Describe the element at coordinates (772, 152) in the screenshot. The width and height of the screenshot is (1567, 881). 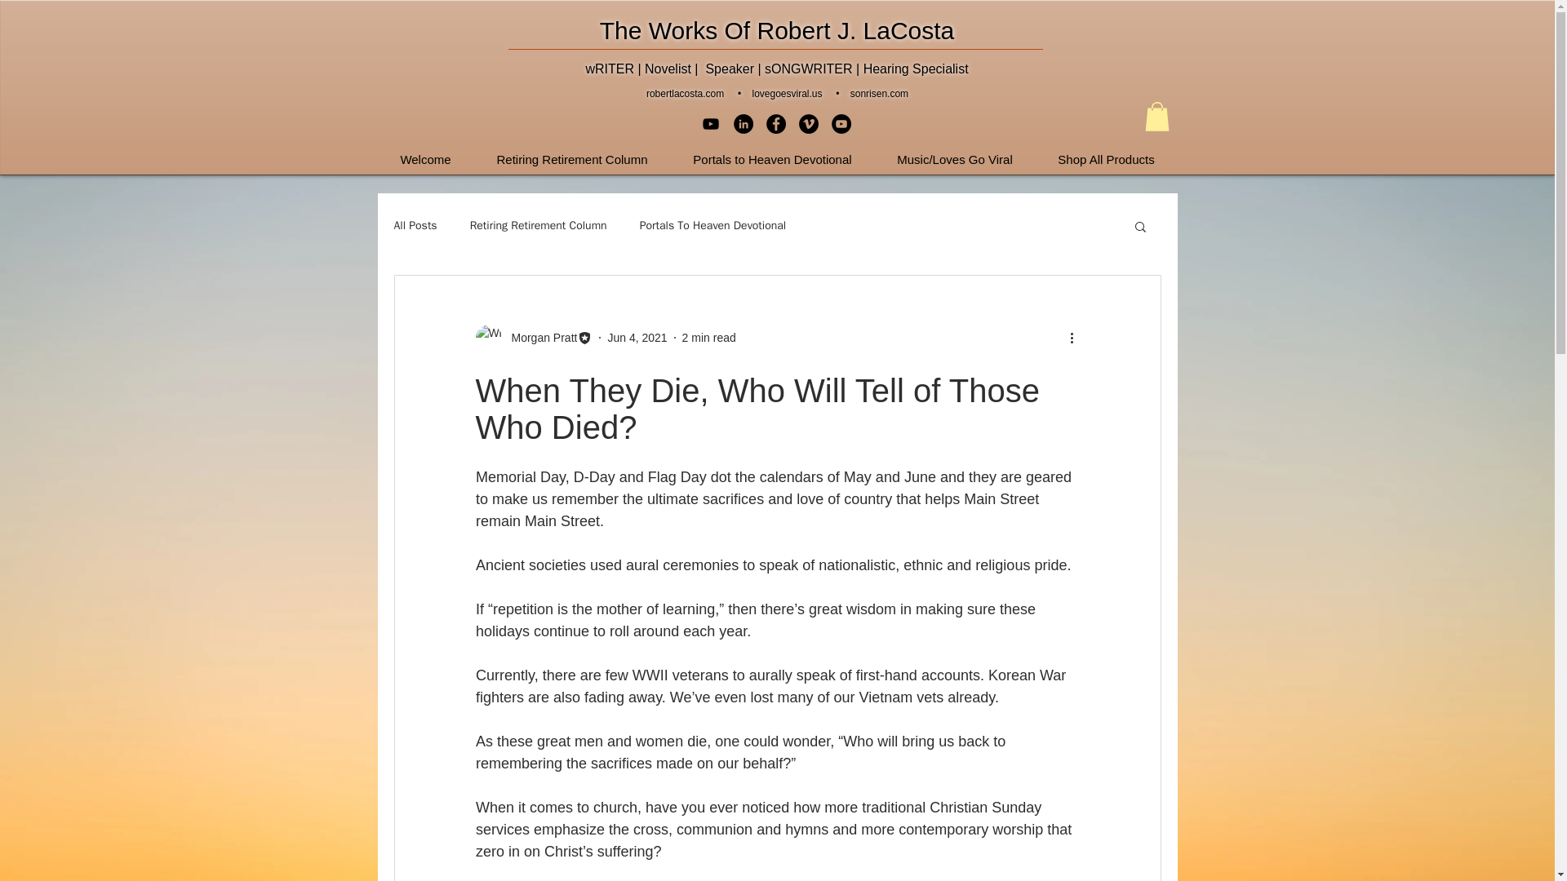
I see `Portals to Heaven Devotional` at that location.